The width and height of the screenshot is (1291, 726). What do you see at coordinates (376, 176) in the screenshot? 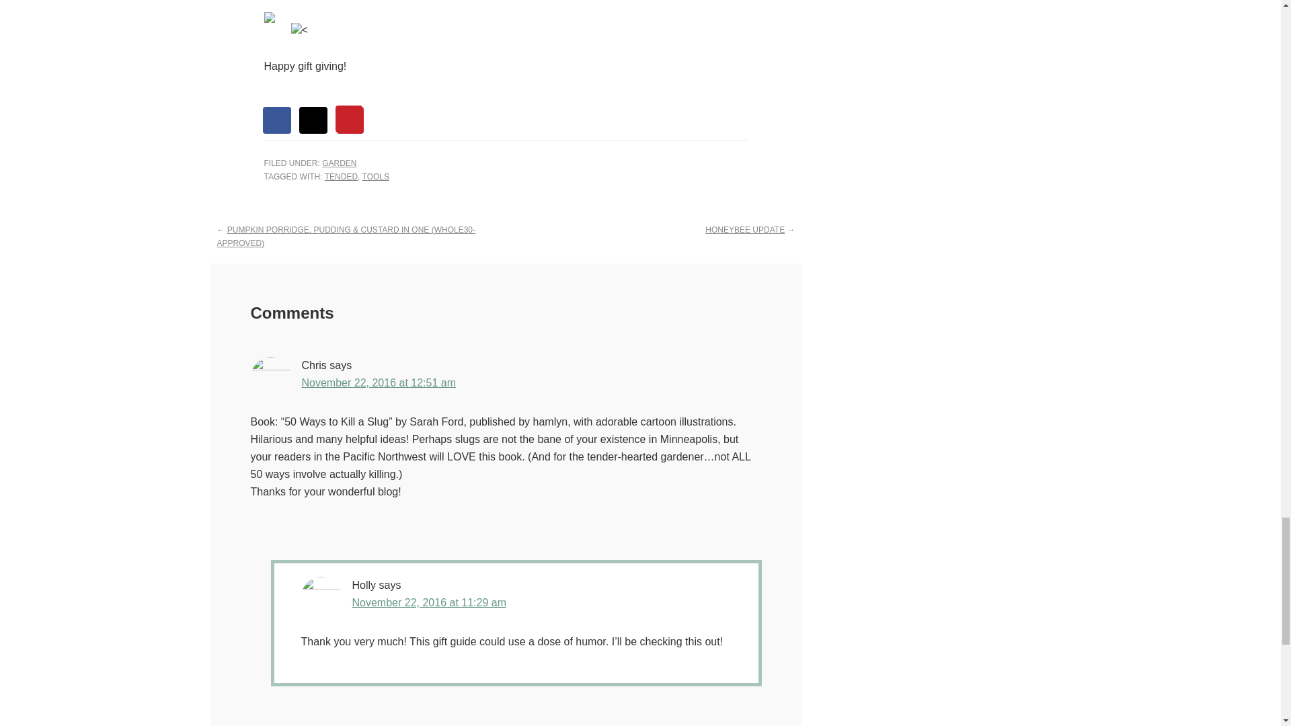
I see `TOOLS` at bounding box center [376, 176].